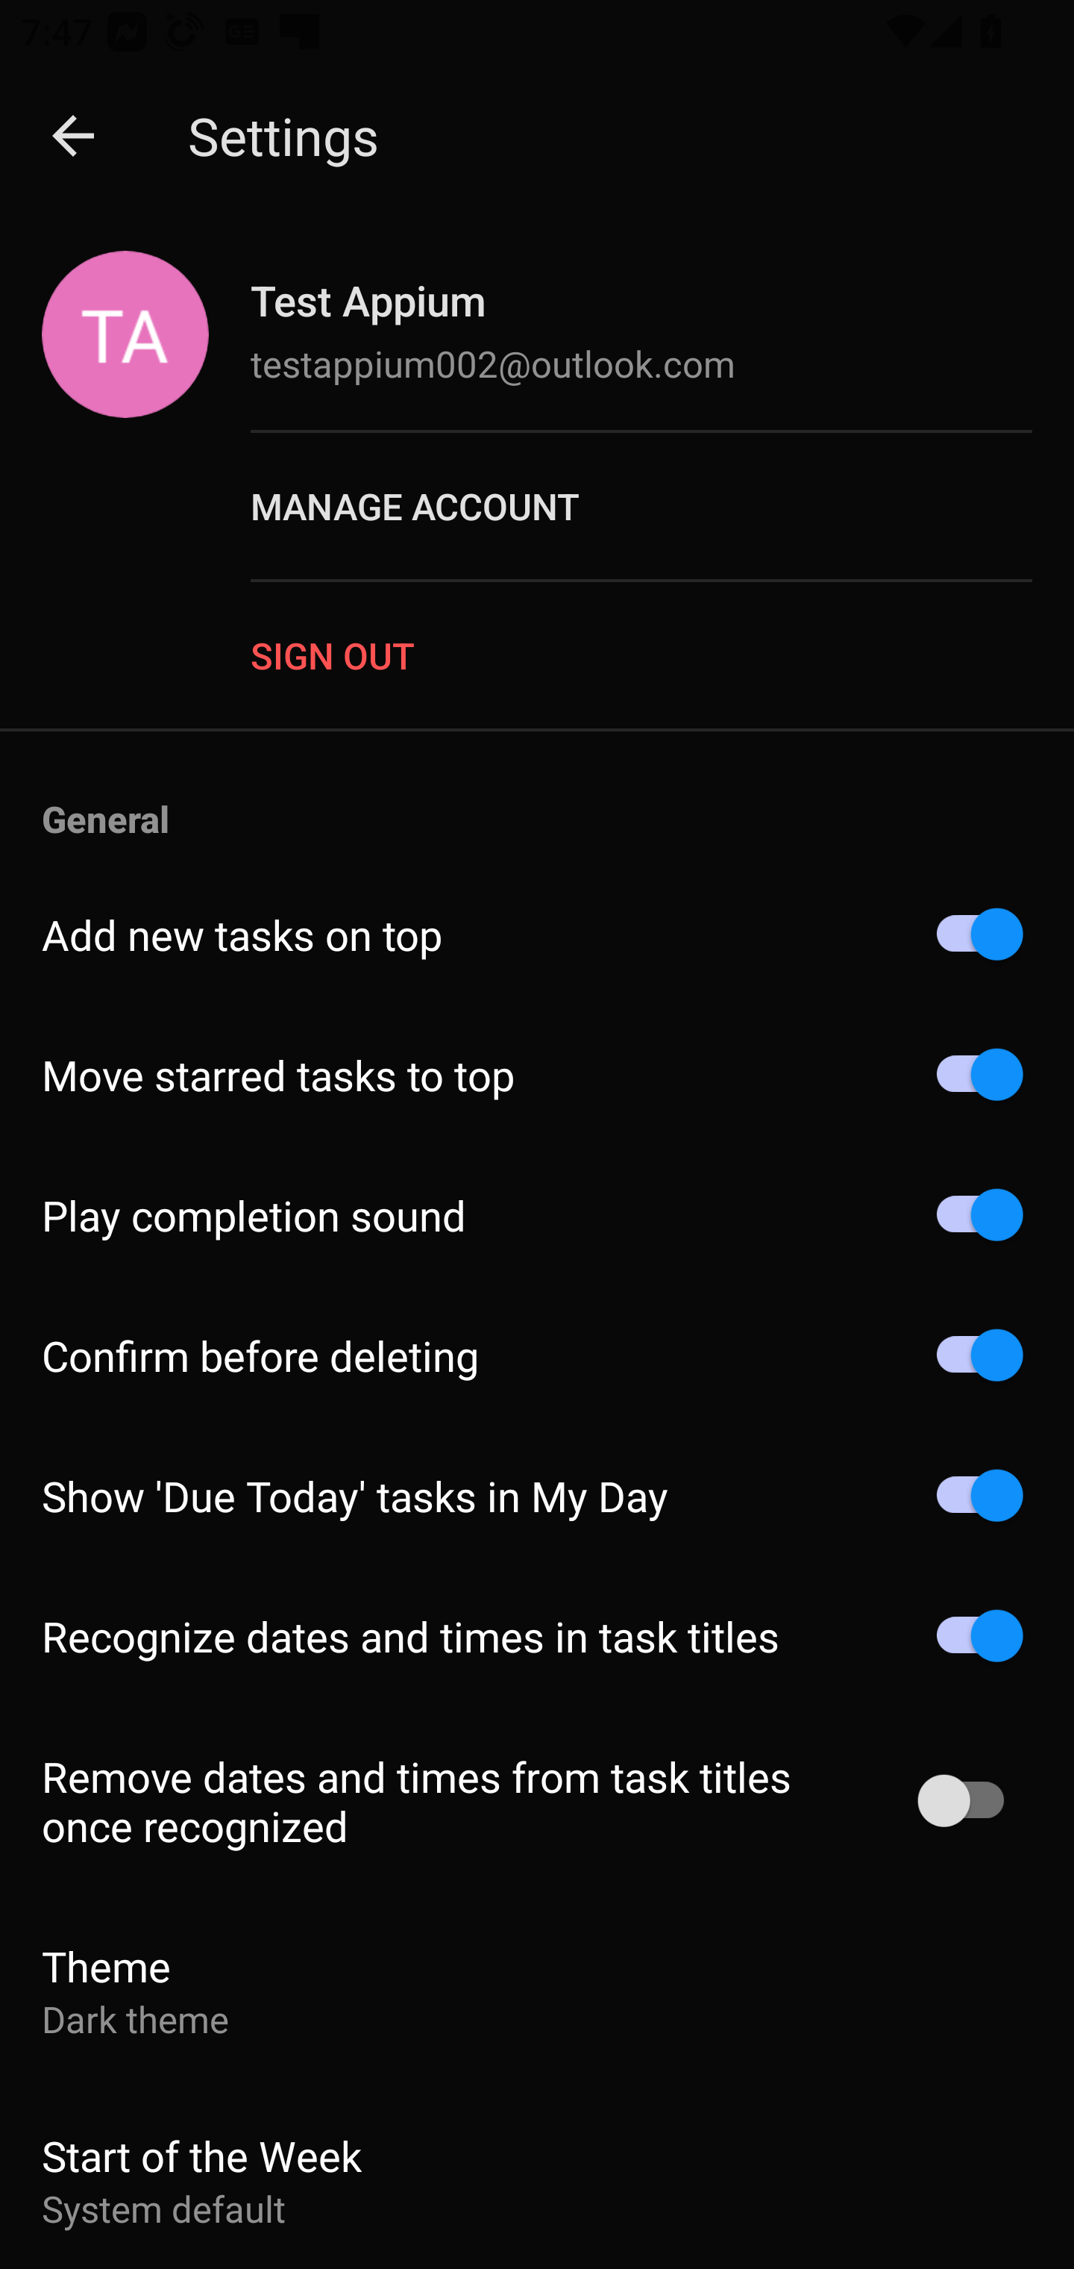  What do you see at coordinates (537, 1495) in the screenshot?
I see `Show 'Due Today' tasks in My Day` at bounding box center [537, 1495].